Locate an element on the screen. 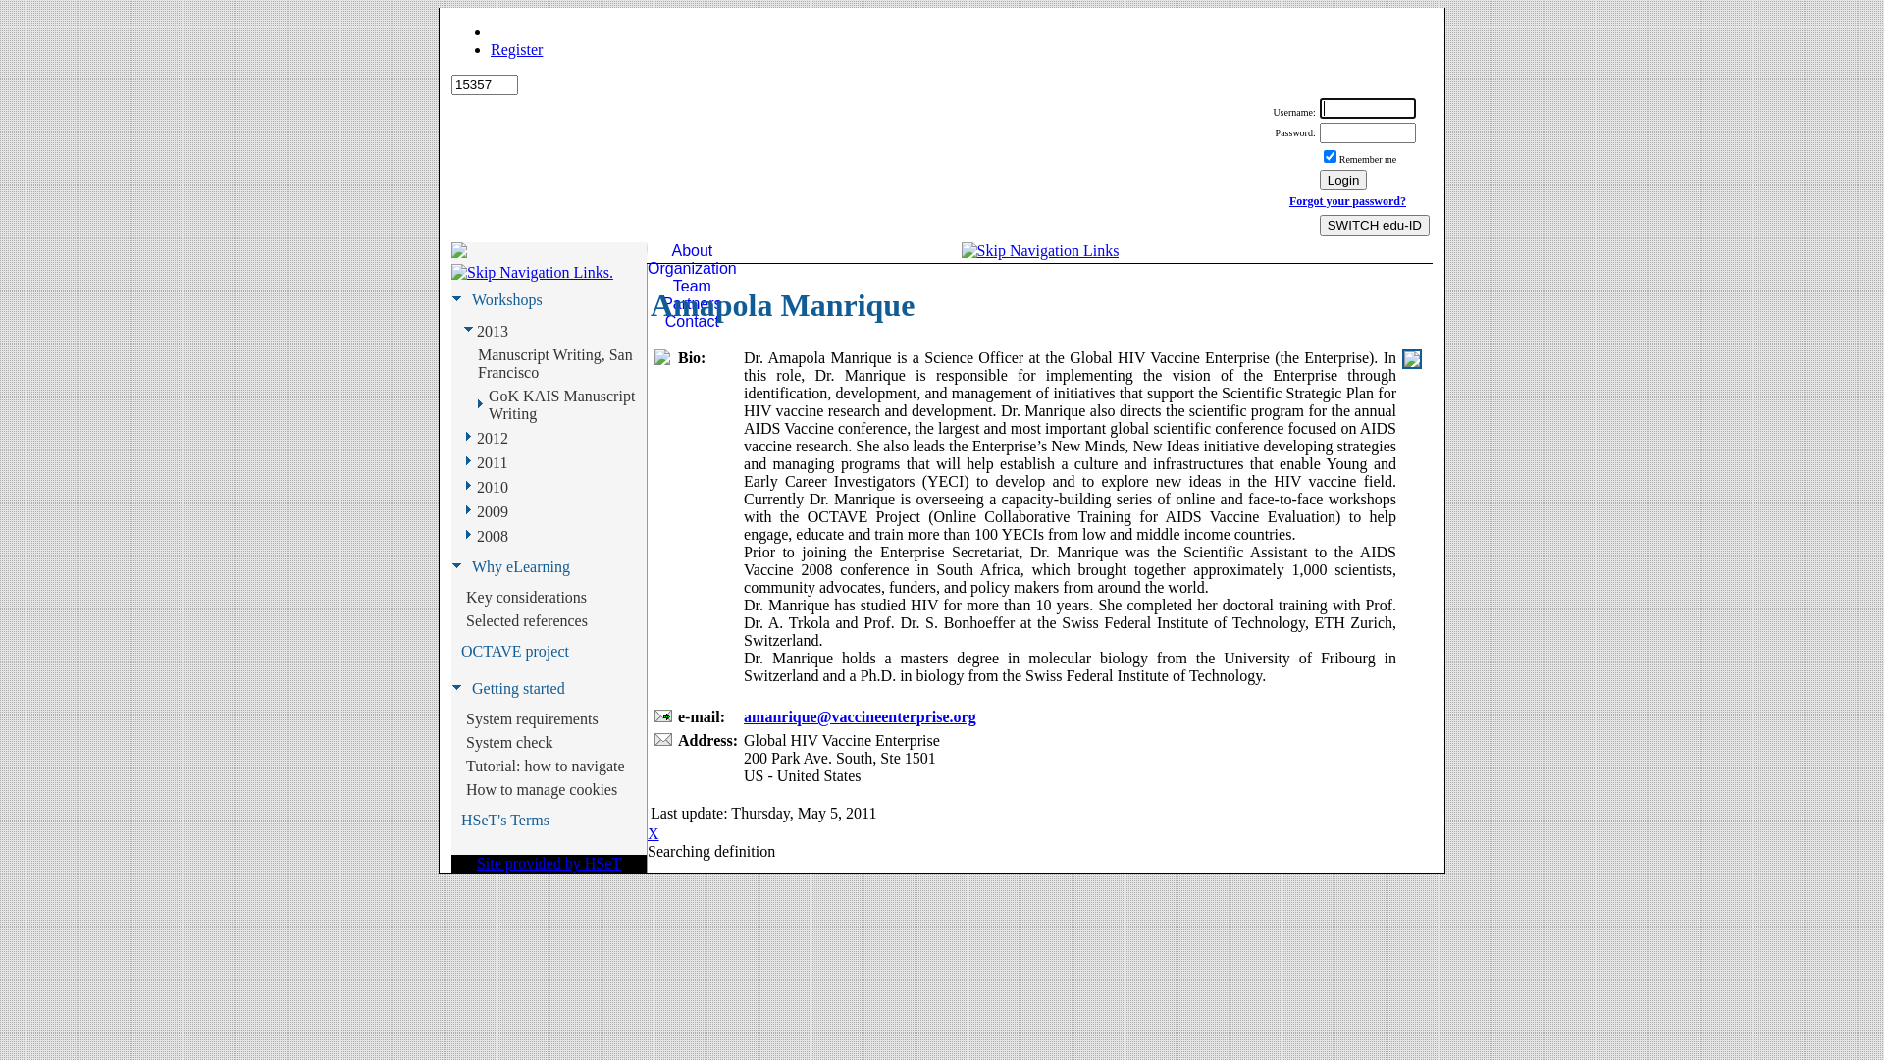  2008 is located at coordinates (493, 537).